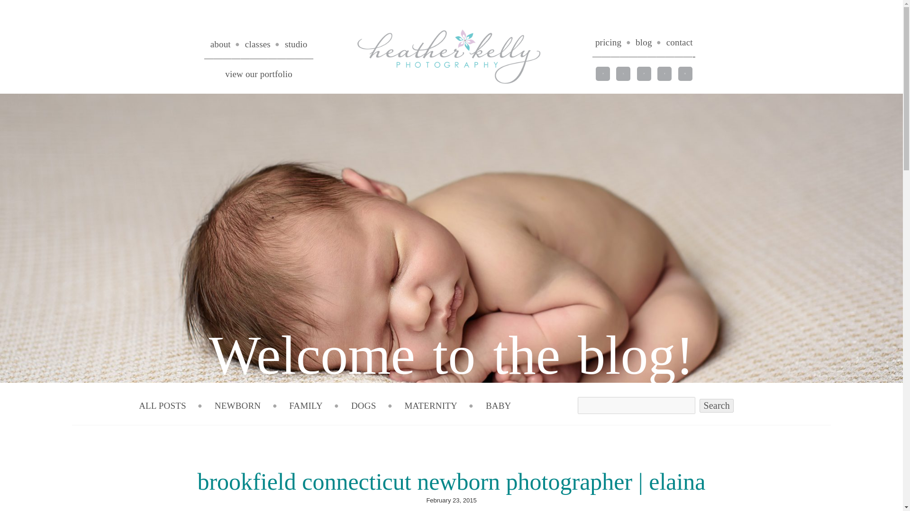 The height and width of the screenshot is (511, 910). What do you see at coordinates (499, 405) in the screenshot?
I see `BABY` at bounding box center [499, 405].